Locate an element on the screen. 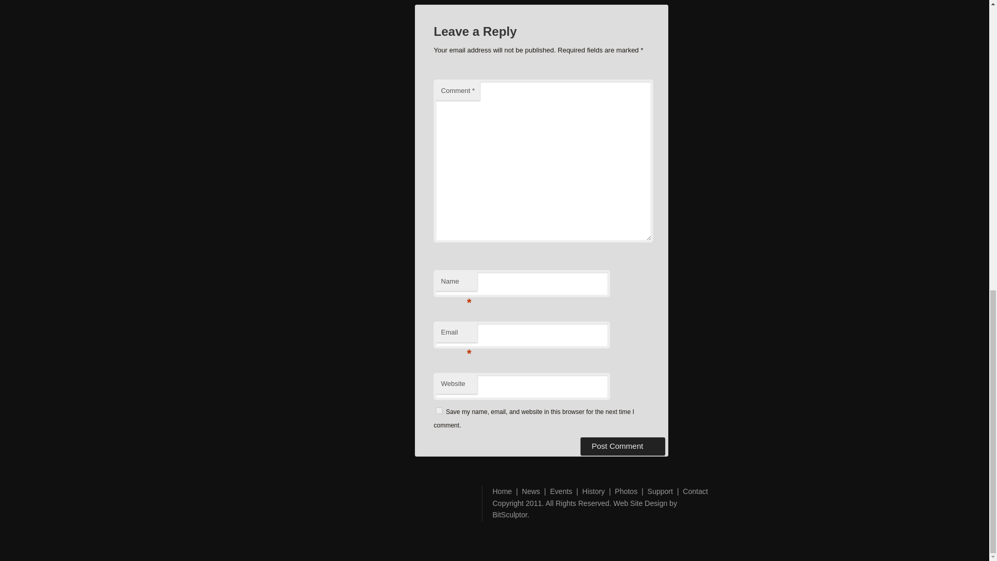 This screenshot has height=561, width=997. Post Comment is located at coordinates (622, 446).